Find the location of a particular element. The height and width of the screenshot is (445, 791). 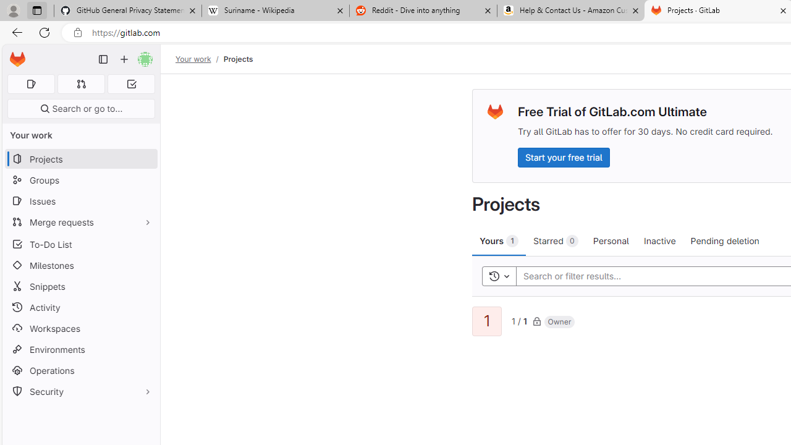

Your work is located at coordinates (193, 59).